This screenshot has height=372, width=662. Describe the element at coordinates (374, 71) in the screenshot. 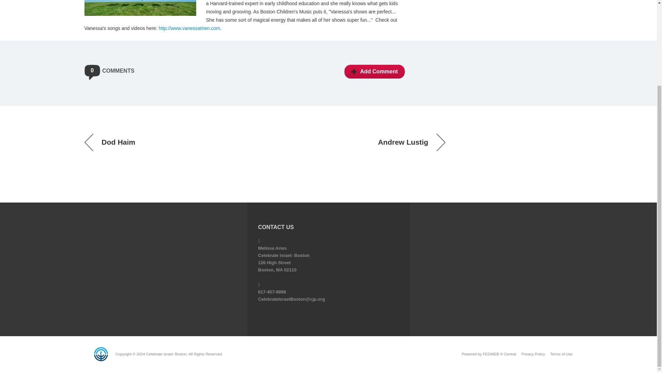

I see `Add Comment` at that location.